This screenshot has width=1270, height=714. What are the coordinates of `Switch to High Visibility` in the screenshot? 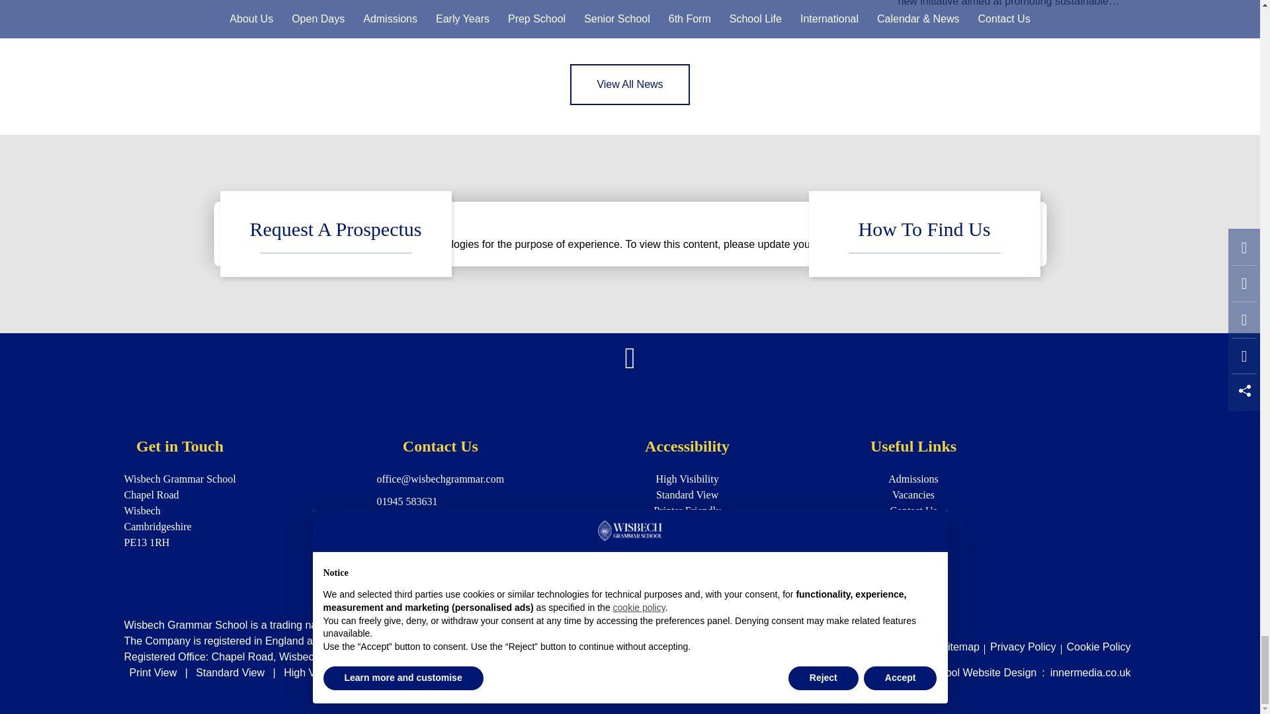 It's located at (315, 672).